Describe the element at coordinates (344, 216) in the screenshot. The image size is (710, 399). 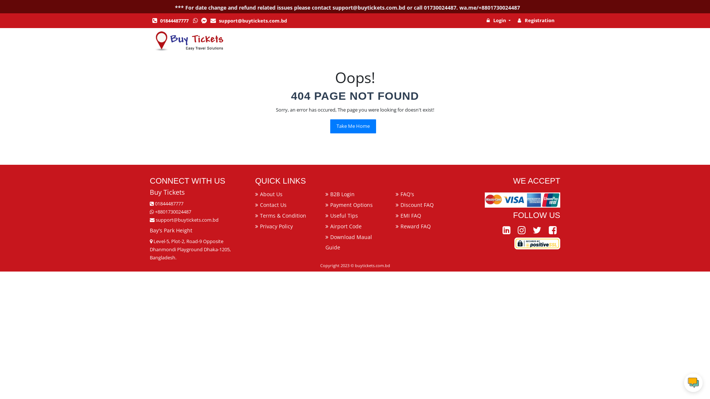
I see `Useful Tips` at that location.